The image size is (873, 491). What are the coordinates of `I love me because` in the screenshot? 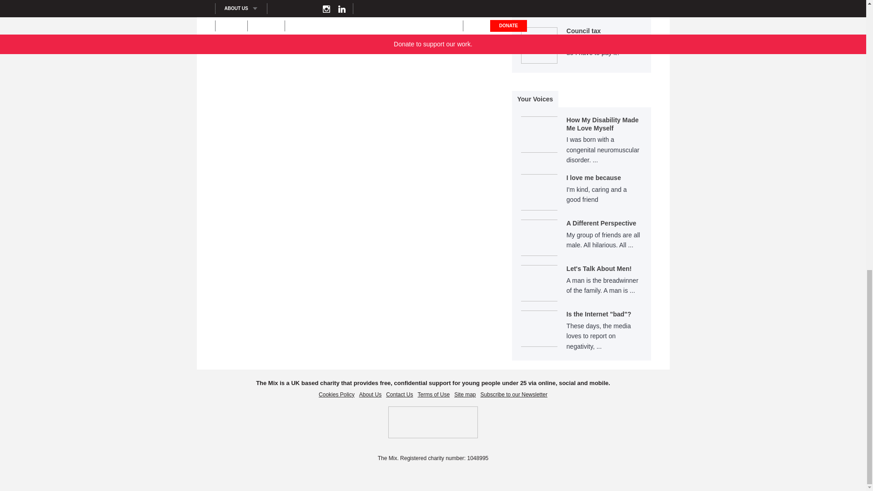 It's located at (582, 196).